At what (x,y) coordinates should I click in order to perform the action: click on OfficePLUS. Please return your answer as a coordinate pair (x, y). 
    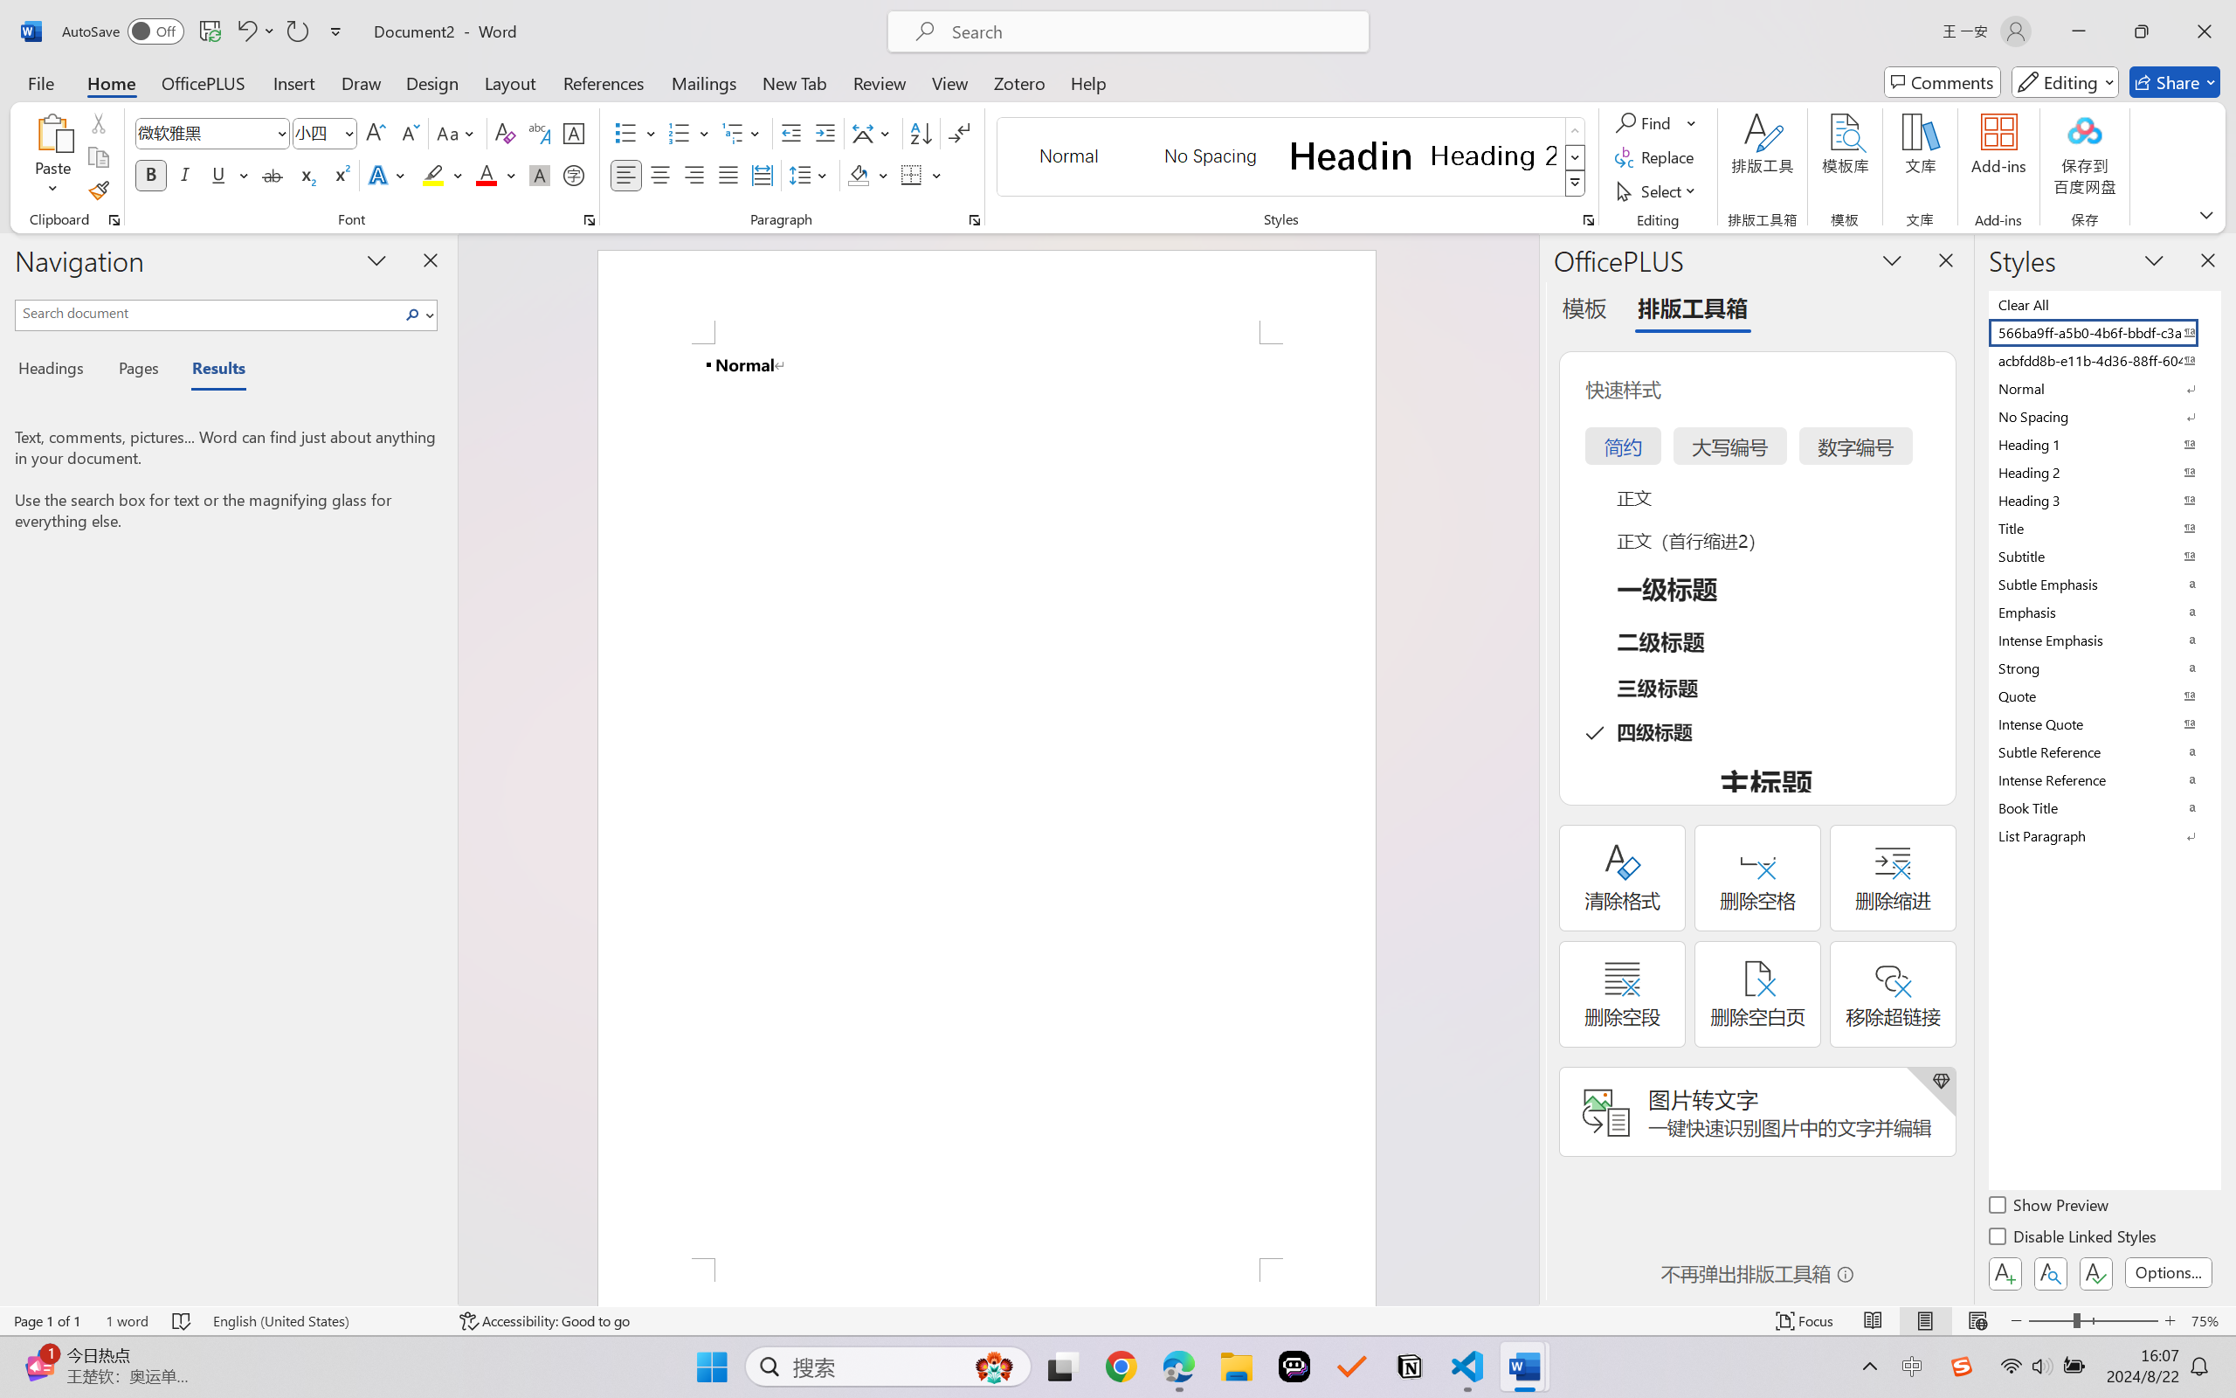
    Looking at the image, I should click on (203, 82).